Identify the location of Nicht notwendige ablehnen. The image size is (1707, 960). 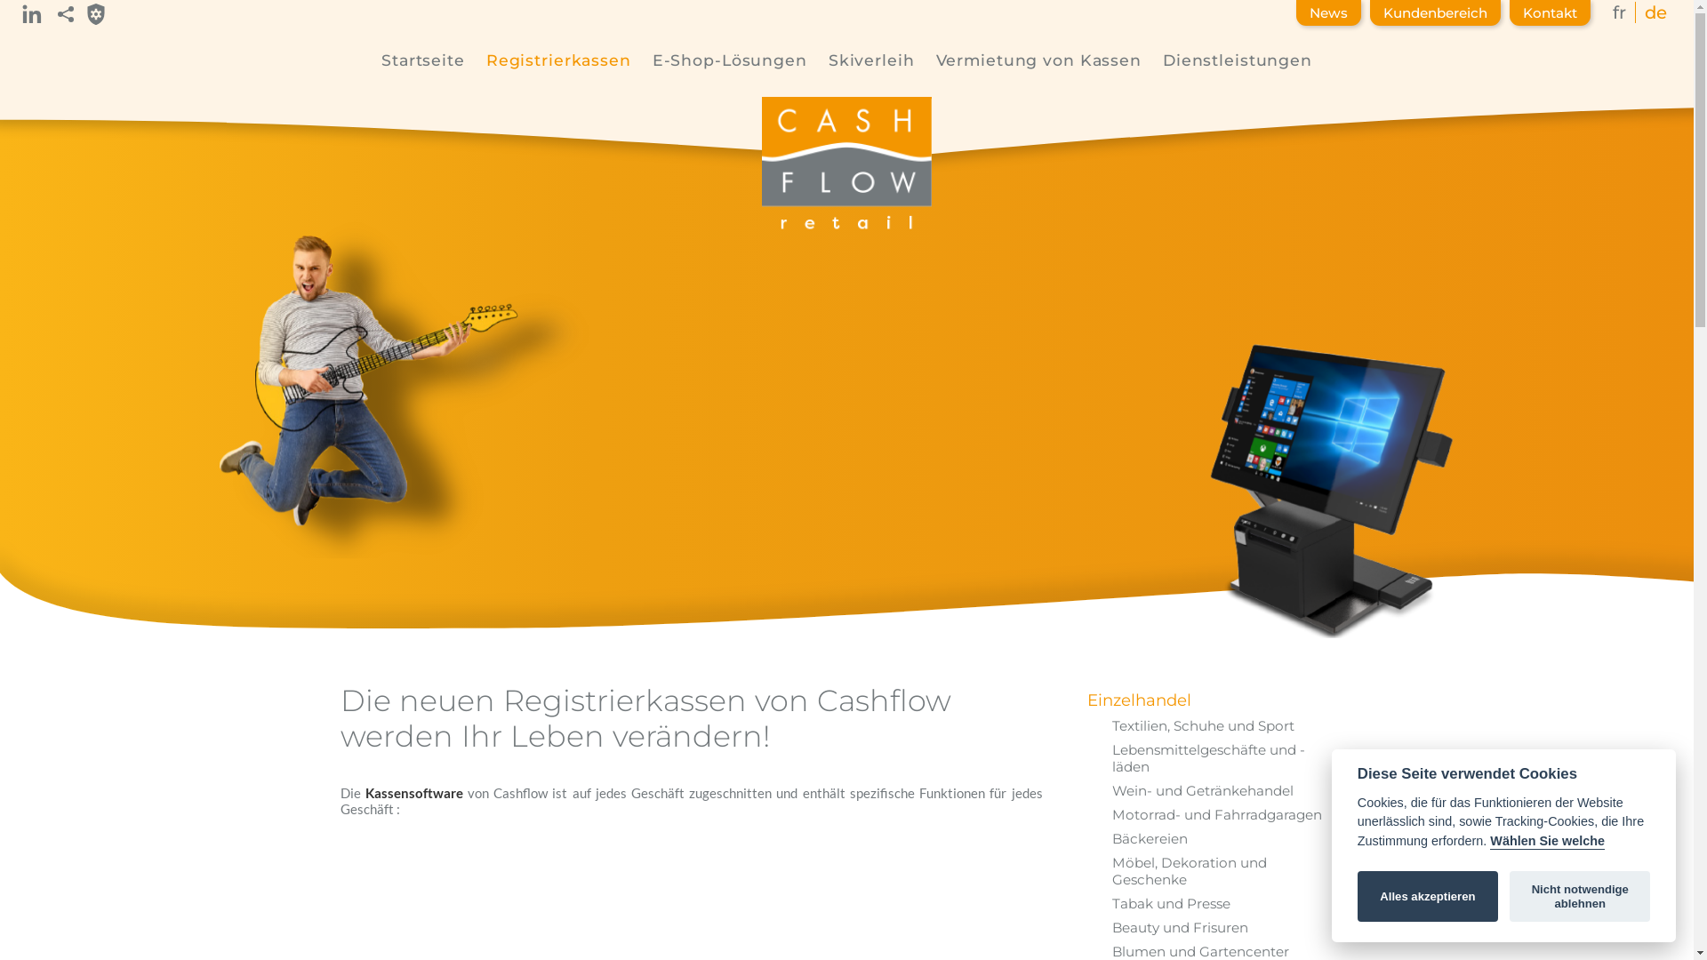
(1580, 897).